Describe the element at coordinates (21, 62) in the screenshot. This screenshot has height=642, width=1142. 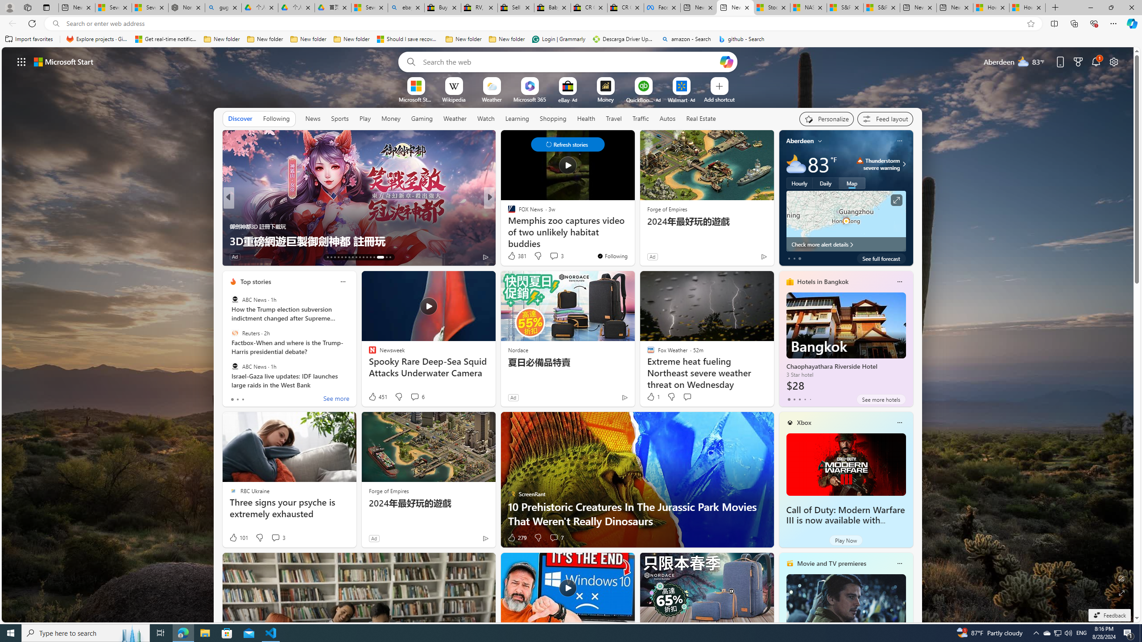
I see `AutomationID: waffle` at that location.